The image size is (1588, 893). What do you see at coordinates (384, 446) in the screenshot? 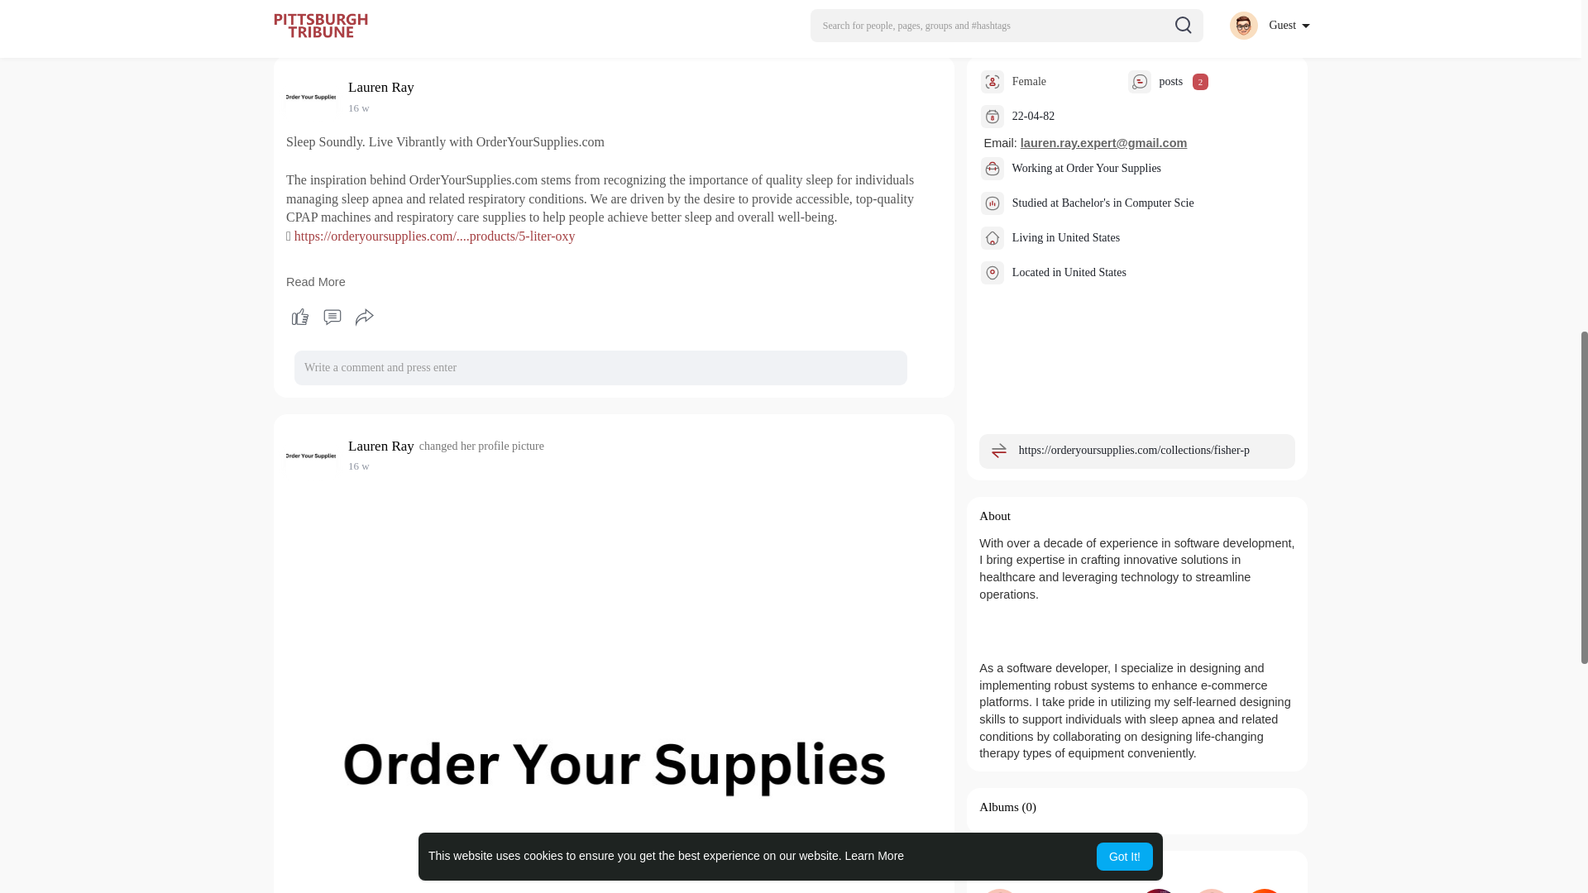
I see `Lauren Ray` at bounding box center [384, 446].